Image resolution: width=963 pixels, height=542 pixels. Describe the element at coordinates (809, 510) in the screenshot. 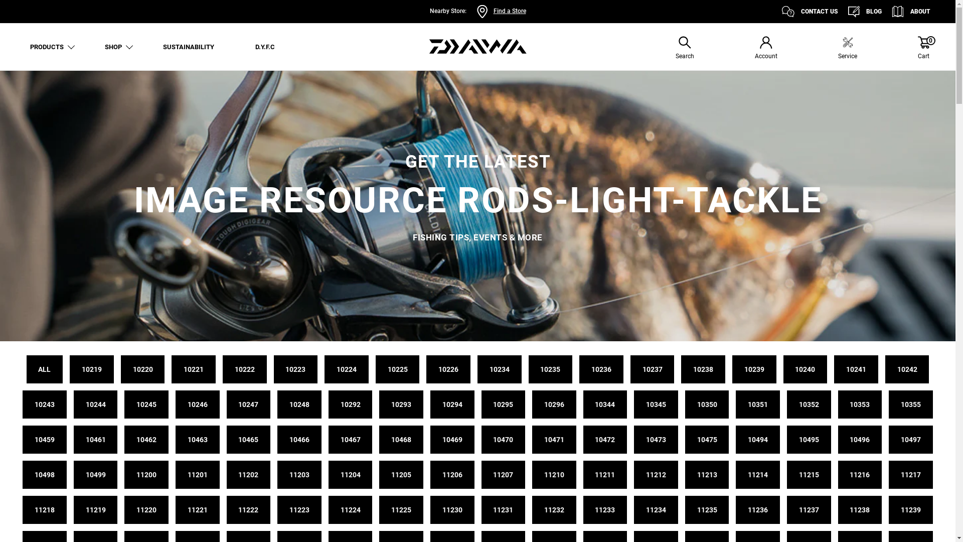

I see `11237` at that location.